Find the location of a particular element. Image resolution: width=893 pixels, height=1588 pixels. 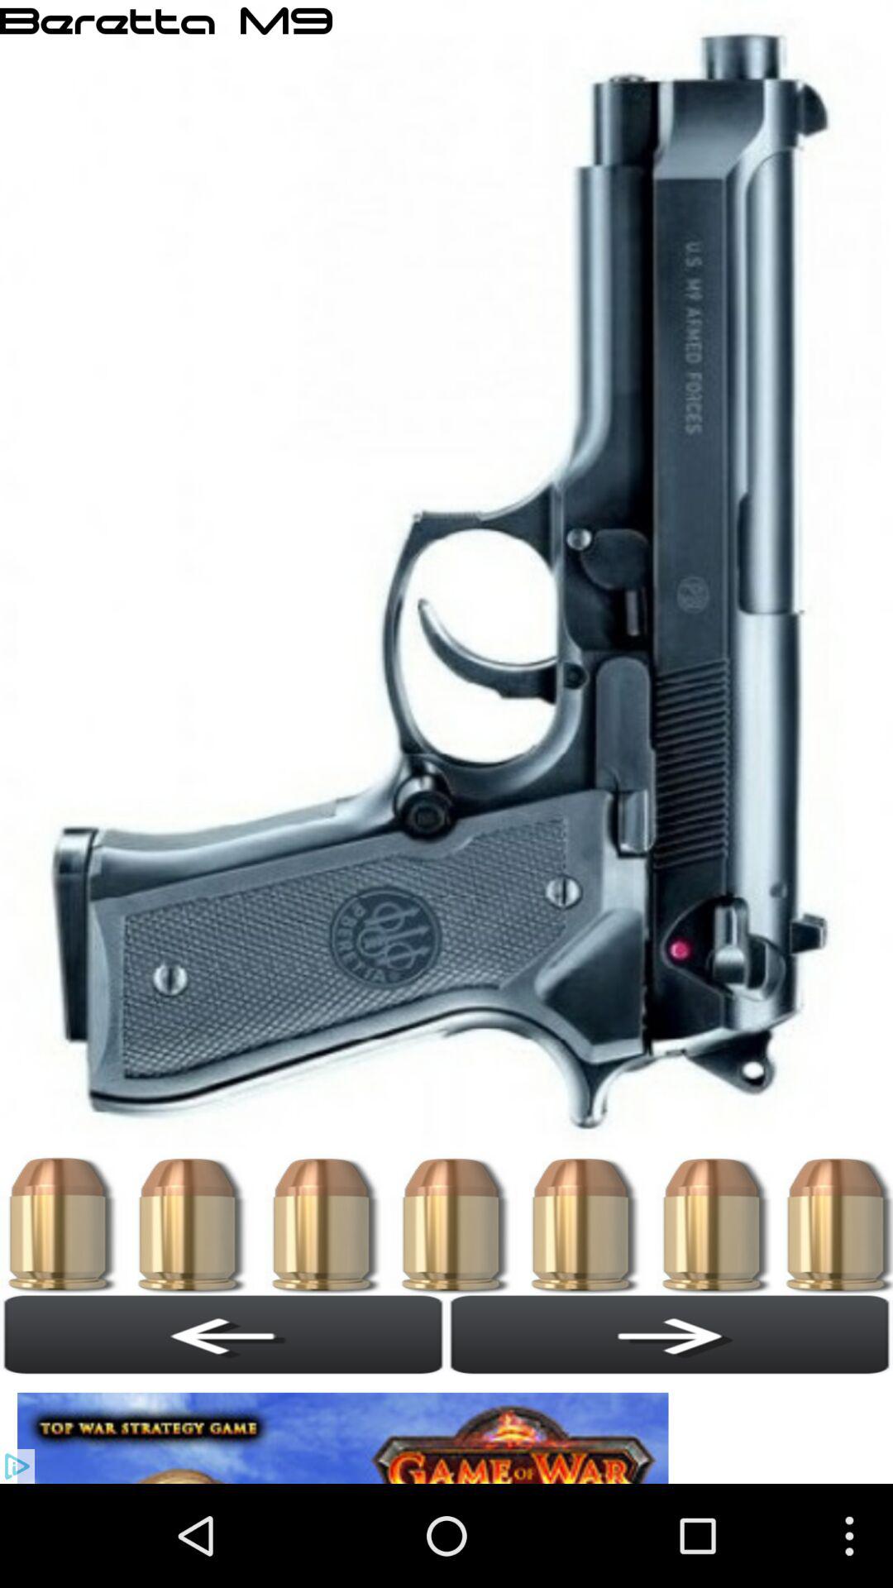

go to next is located at coordinates (670, 1334).